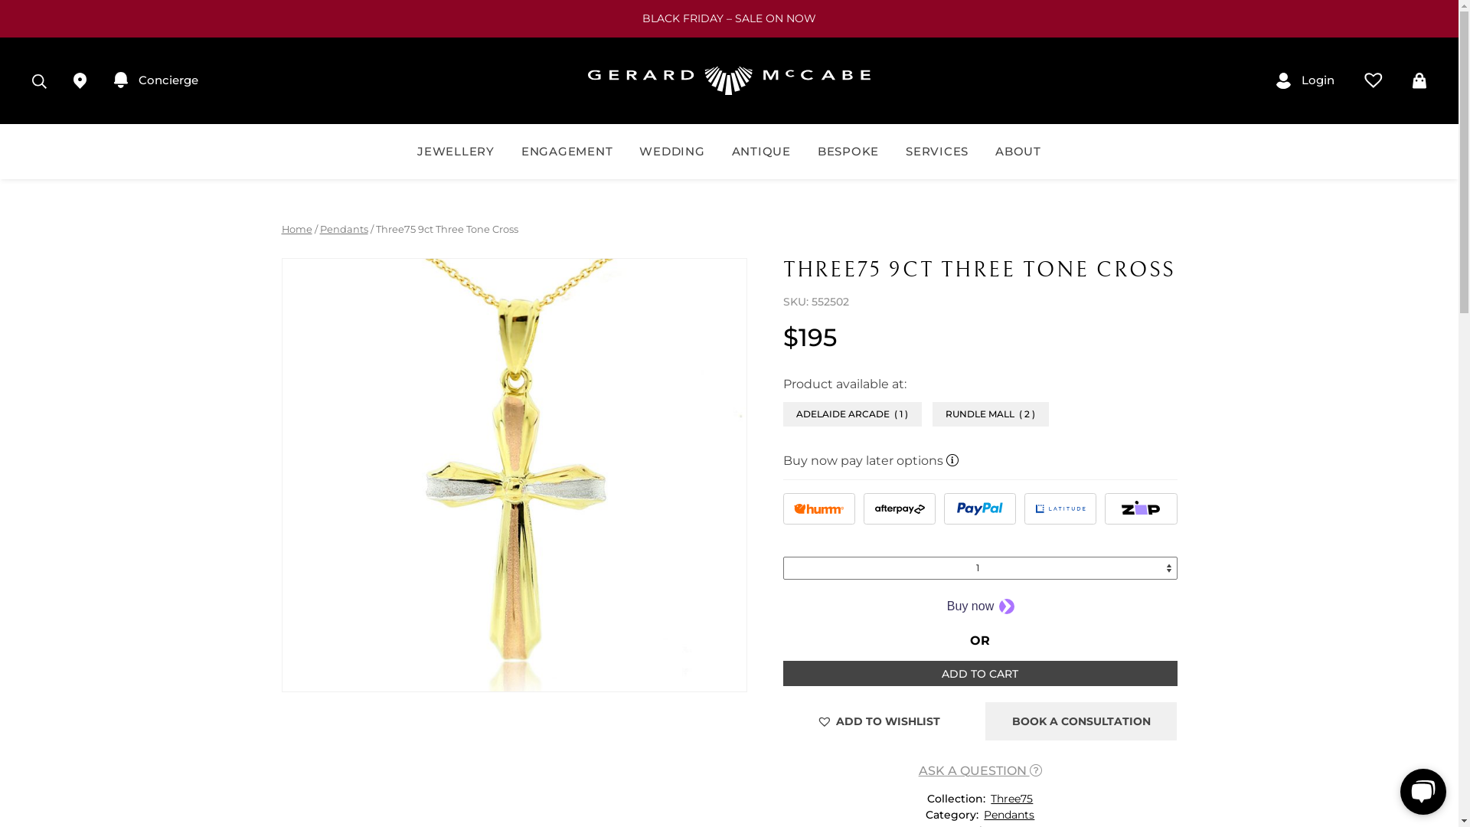 This screenshot has width=1470, height=827. What do you see at coordinates (456, 152) in the screenshot?
I see `JEWELLERY` at bounding box center [456, 152].